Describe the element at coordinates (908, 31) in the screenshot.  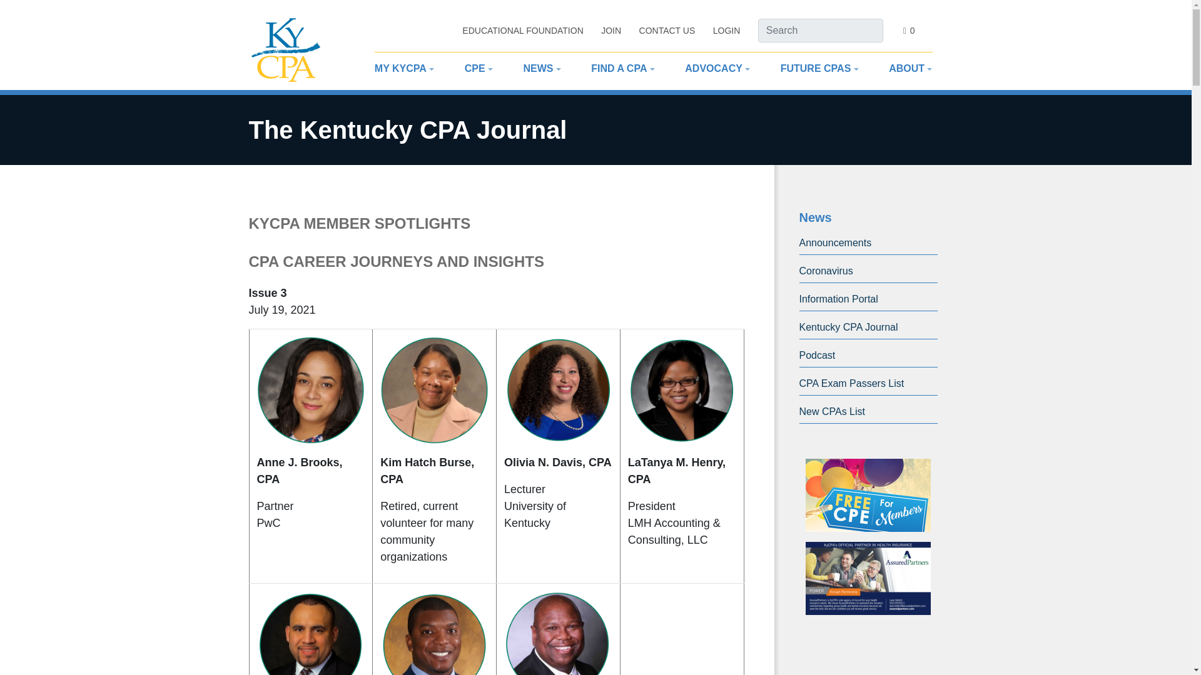
I see `0` at that location.